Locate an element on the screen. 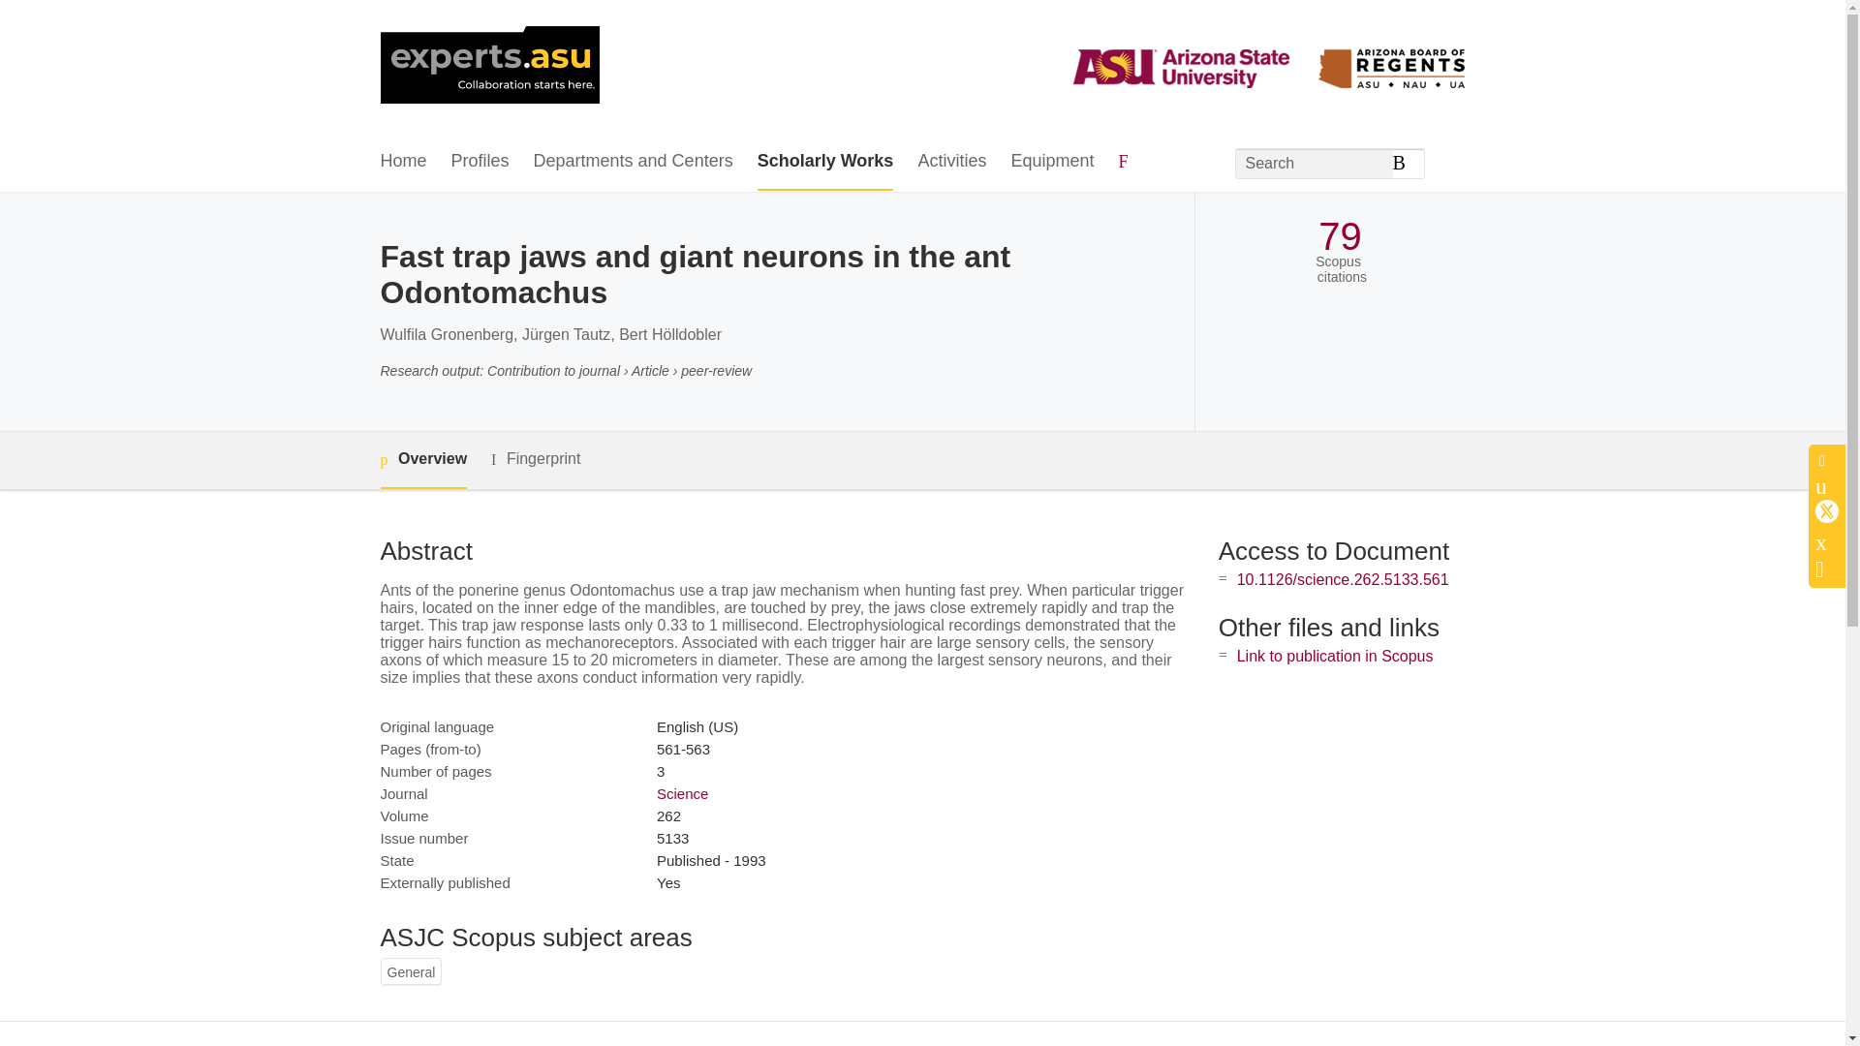 This screenshot has width=1860, height=1046. Link to publication in Scopus is located at coordinates (1335, 655).